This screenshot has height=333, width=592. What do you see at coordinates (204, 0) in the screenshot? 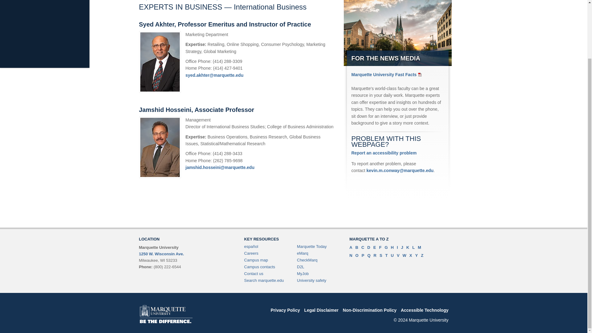
I see `Experts Directory` at bounding box center [204, 0].